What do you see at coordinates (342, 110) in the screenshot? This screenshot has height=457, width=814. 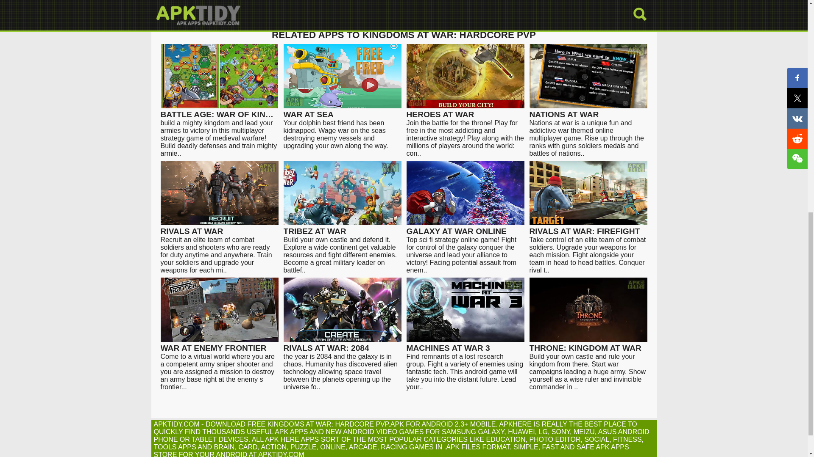 I see `WAR AT SEA` at bounding box center [342, 110].